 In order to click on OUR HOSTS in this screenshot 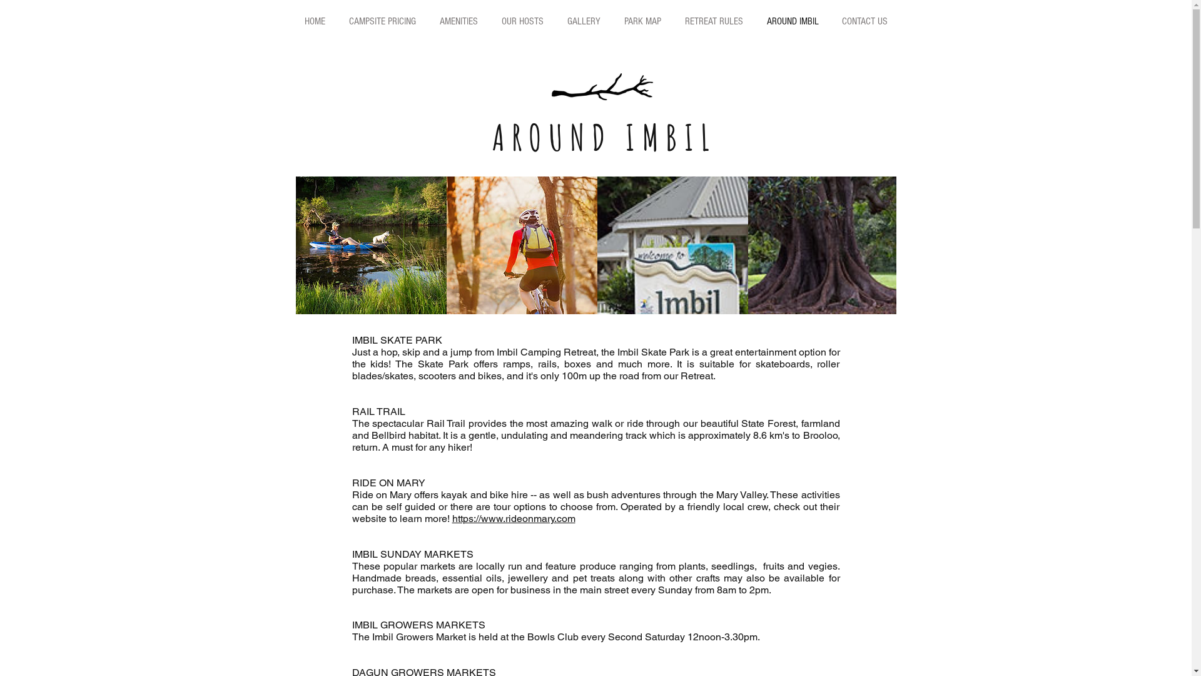, I will do `click(522, 21)`.